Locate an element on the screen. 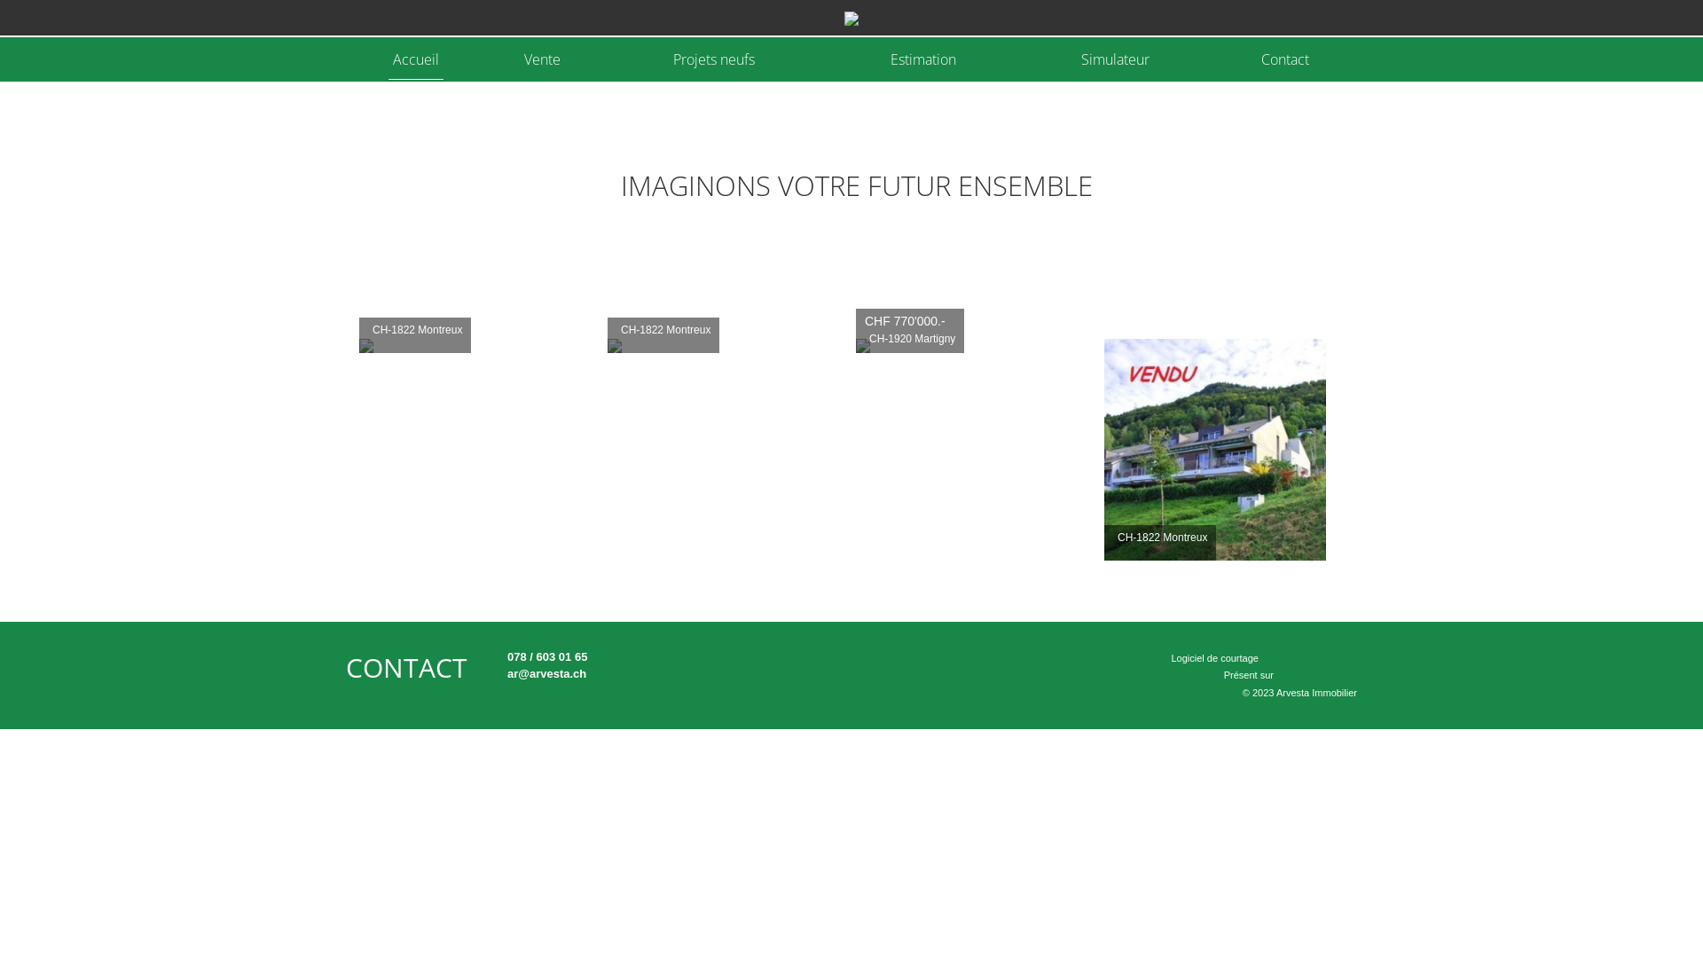  Estimation is located at coordinates (922, 59).